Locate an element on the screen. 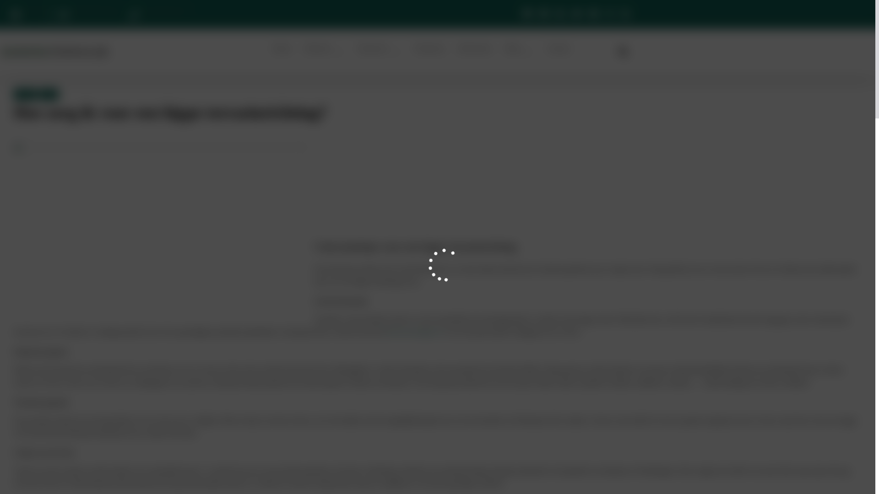  Deterrasreiniger.be is located at coordinates (414, 332).